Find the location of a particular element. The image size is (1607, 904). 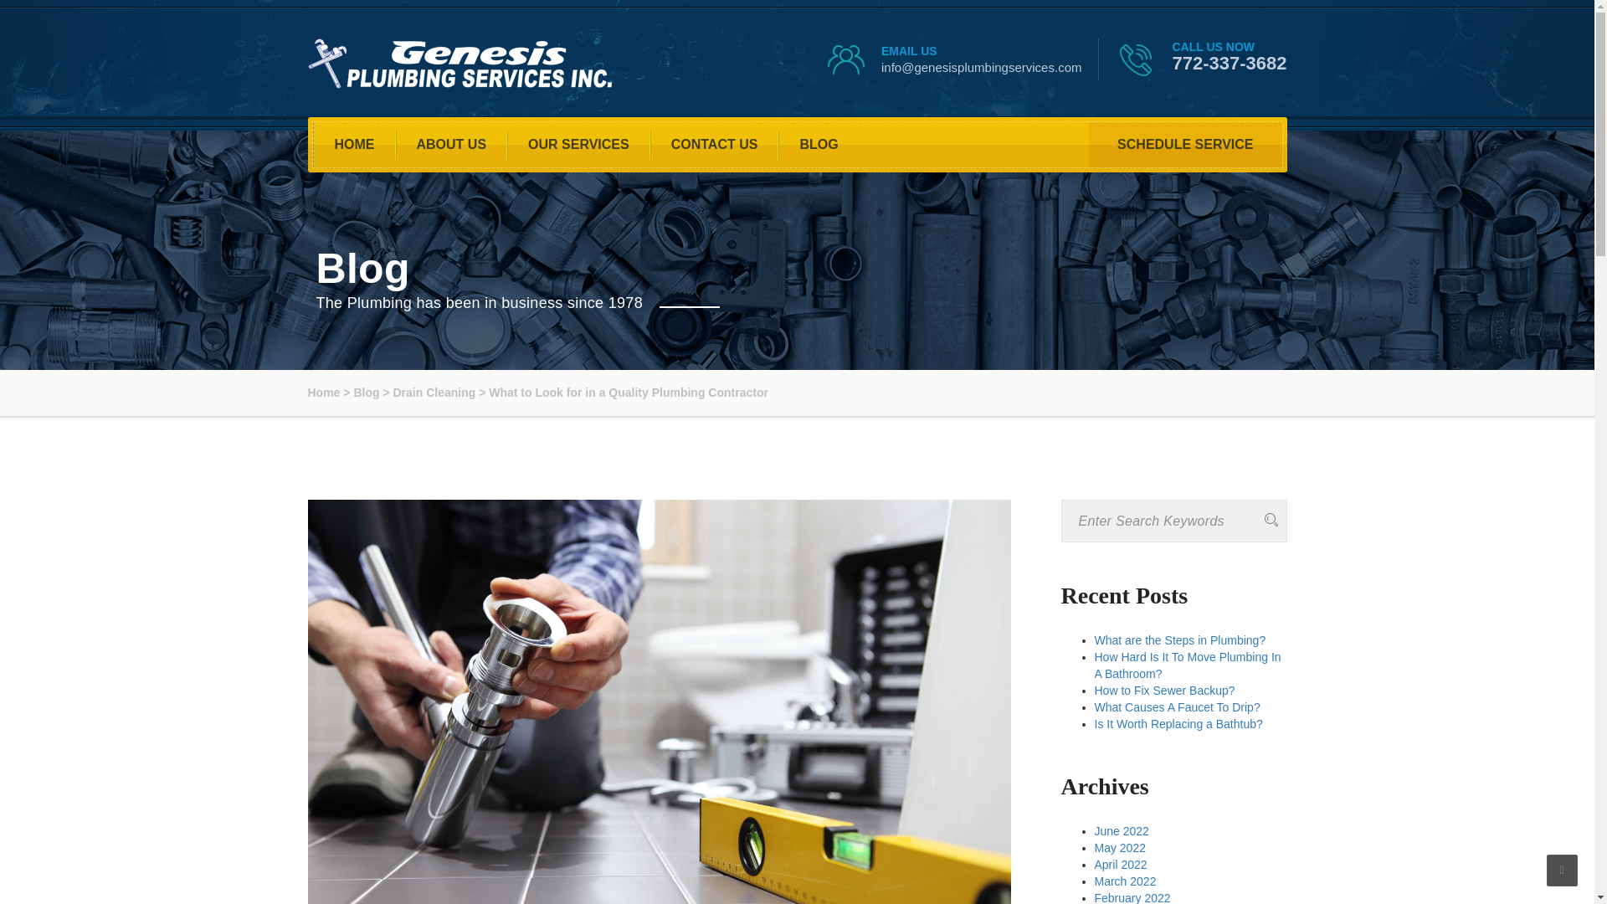

BLOG is located at coordinates (818, 144).